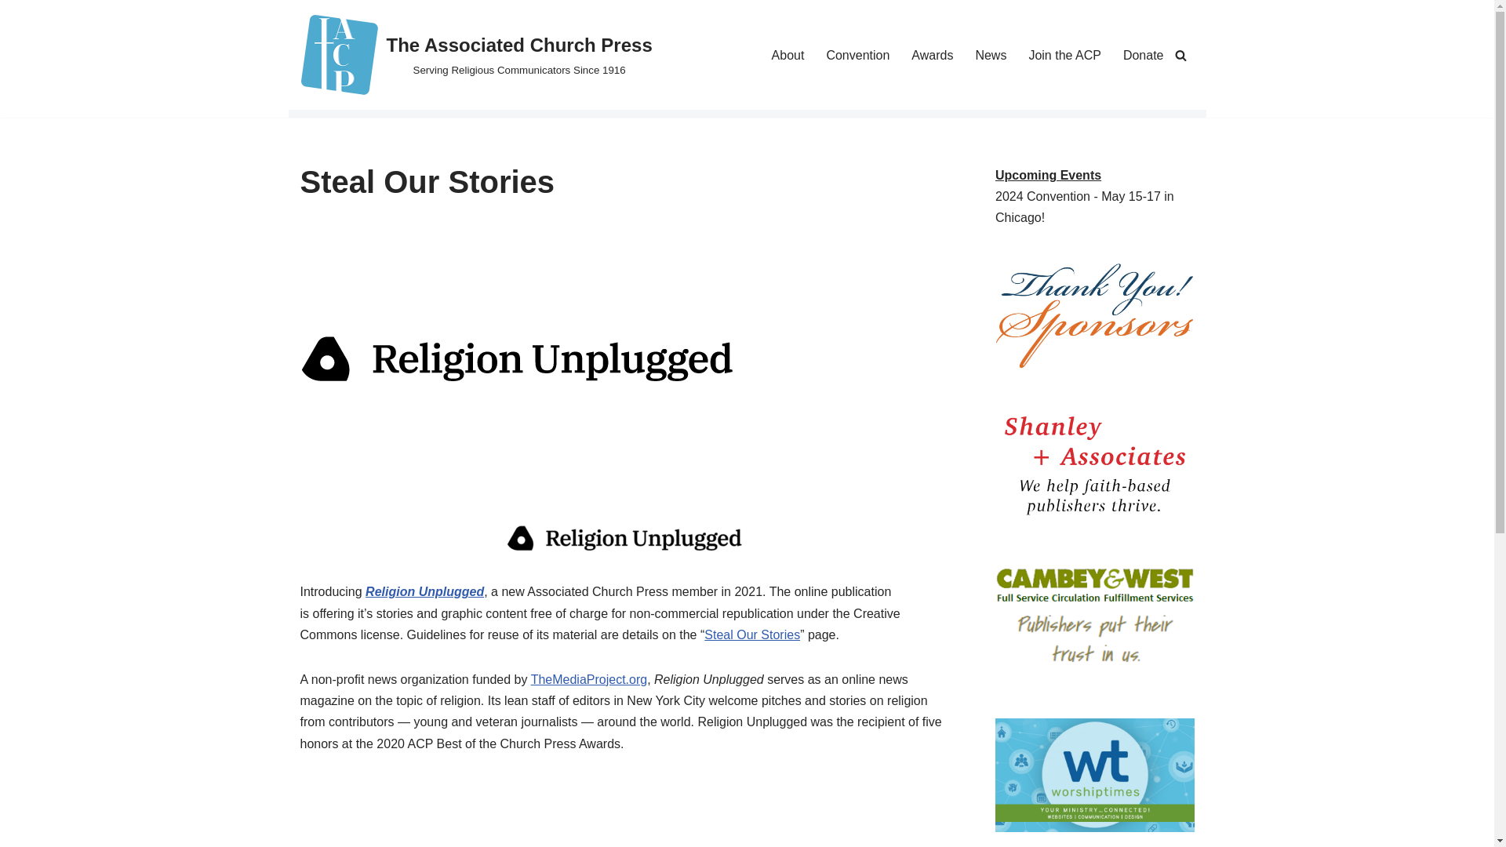 The width and height of the screenshot is (1506, 847). What do you see at coordinates (932, 55) in the screenshot?
I see `Awards` at bounding box center [932, 55].